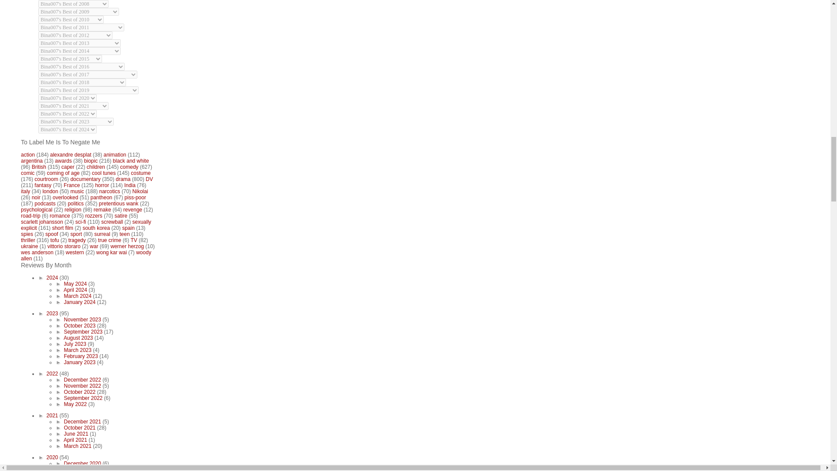  I want to click on caper, so click(68, 167).